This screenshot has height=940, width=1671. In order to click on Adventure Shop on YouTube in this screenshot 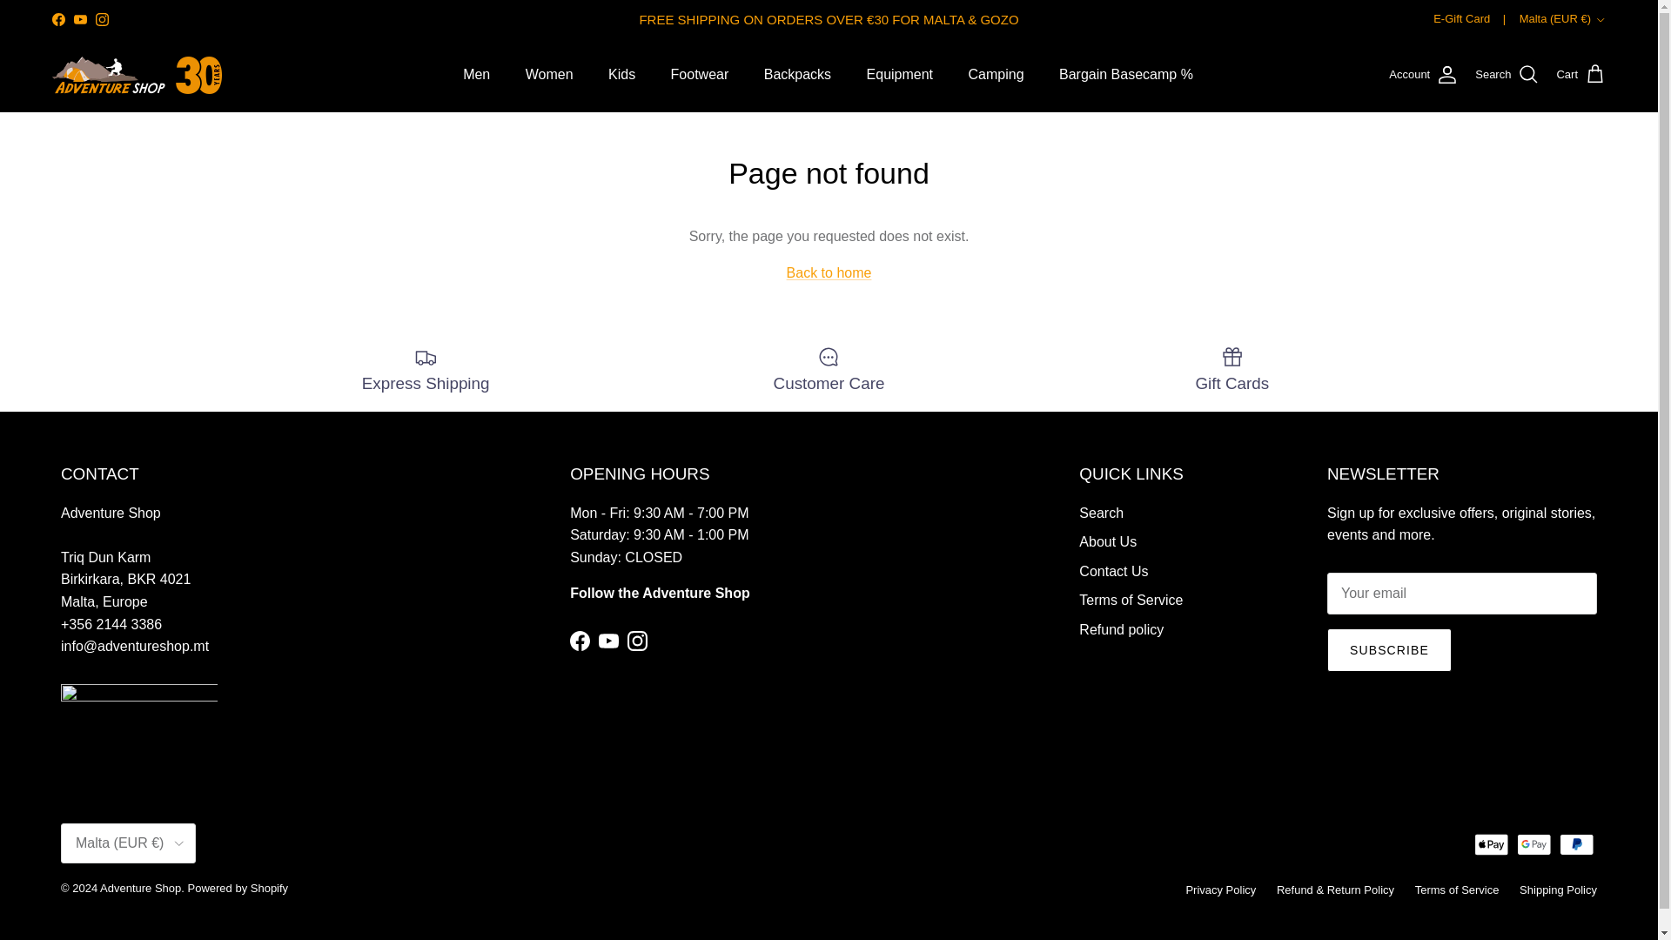, I will do `click(80, 19)`.